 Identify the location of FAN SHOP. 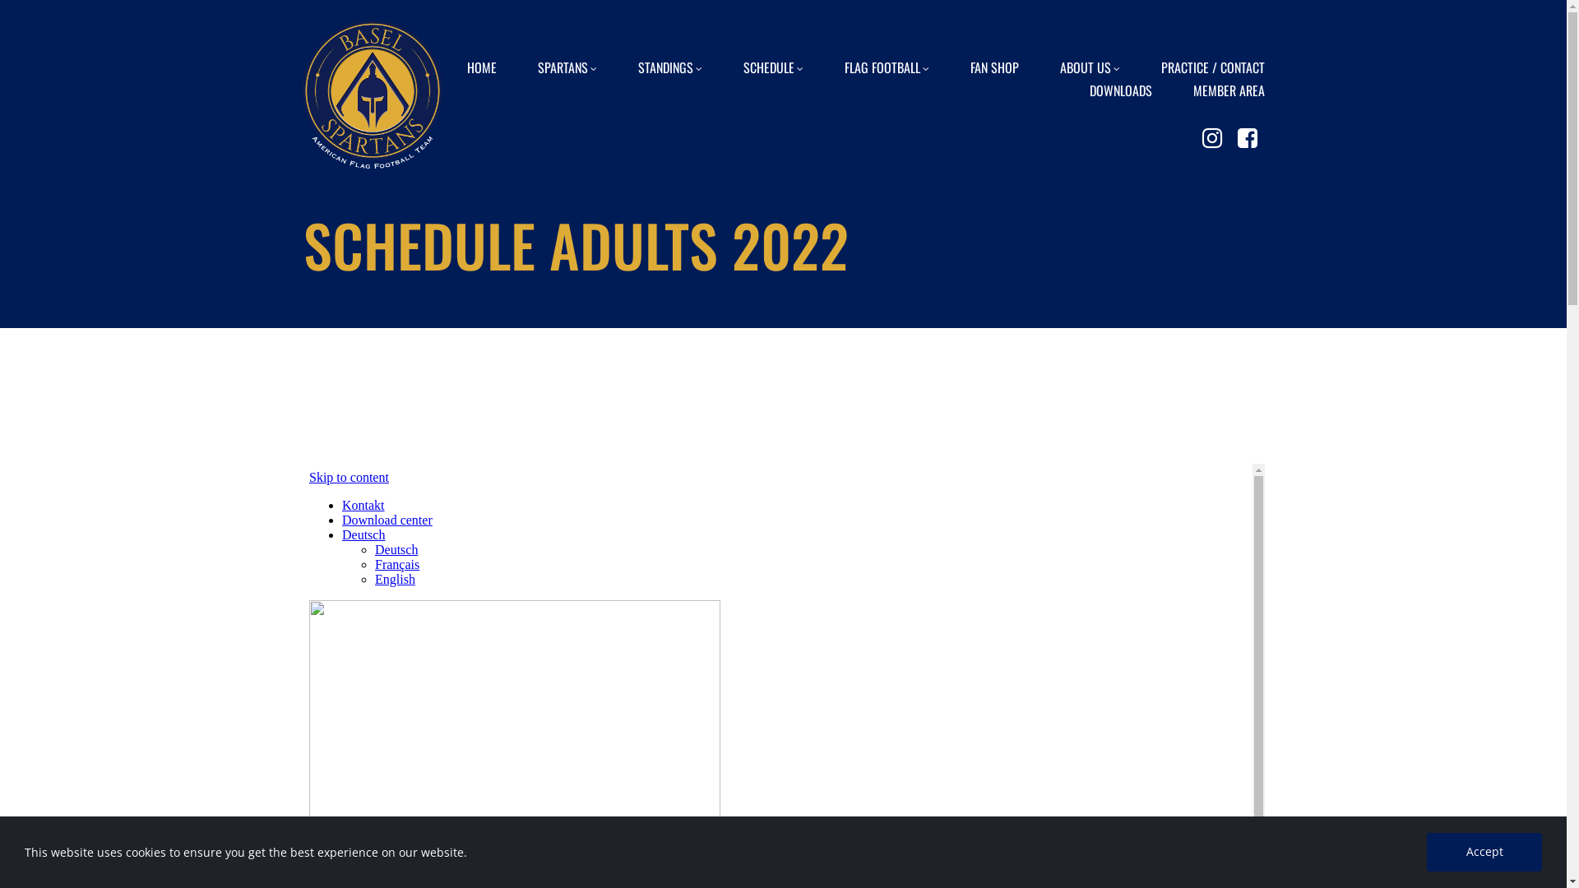
(995, 65).